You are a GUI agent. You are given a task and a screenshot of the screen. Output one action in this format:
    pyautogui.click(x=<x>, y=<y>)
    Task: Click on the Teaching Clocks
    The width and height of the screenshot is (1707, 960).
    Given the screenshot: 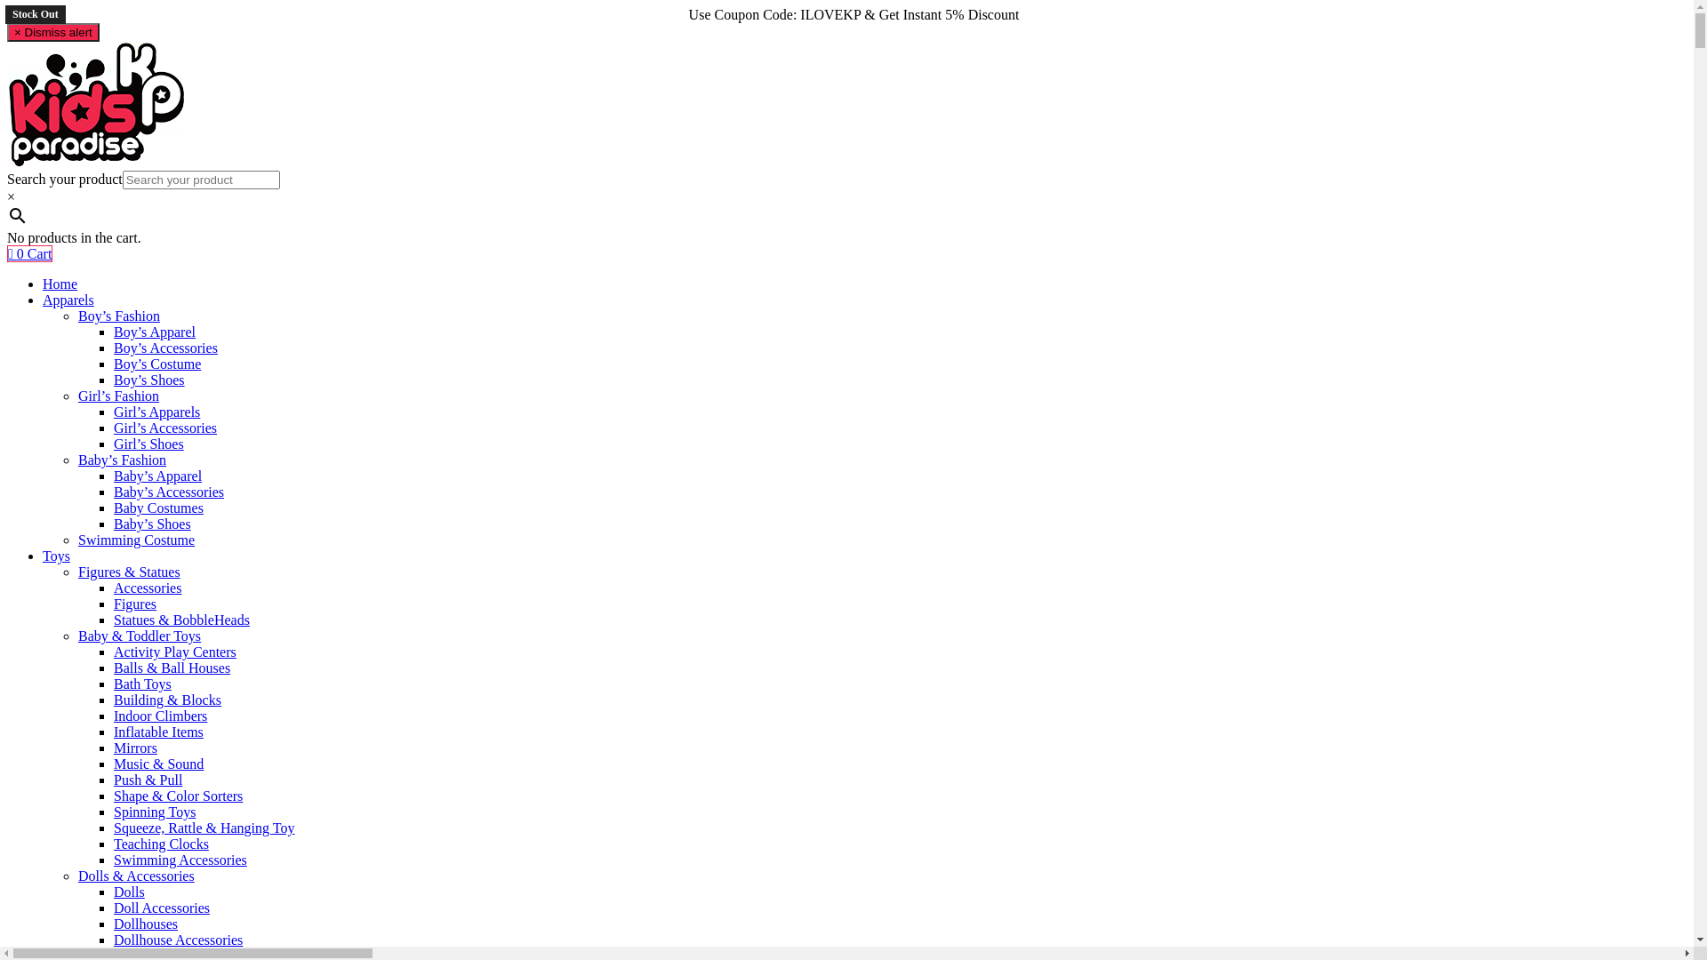 What is the action you would take?
    pyautogui.click(x=162, y=844)
    